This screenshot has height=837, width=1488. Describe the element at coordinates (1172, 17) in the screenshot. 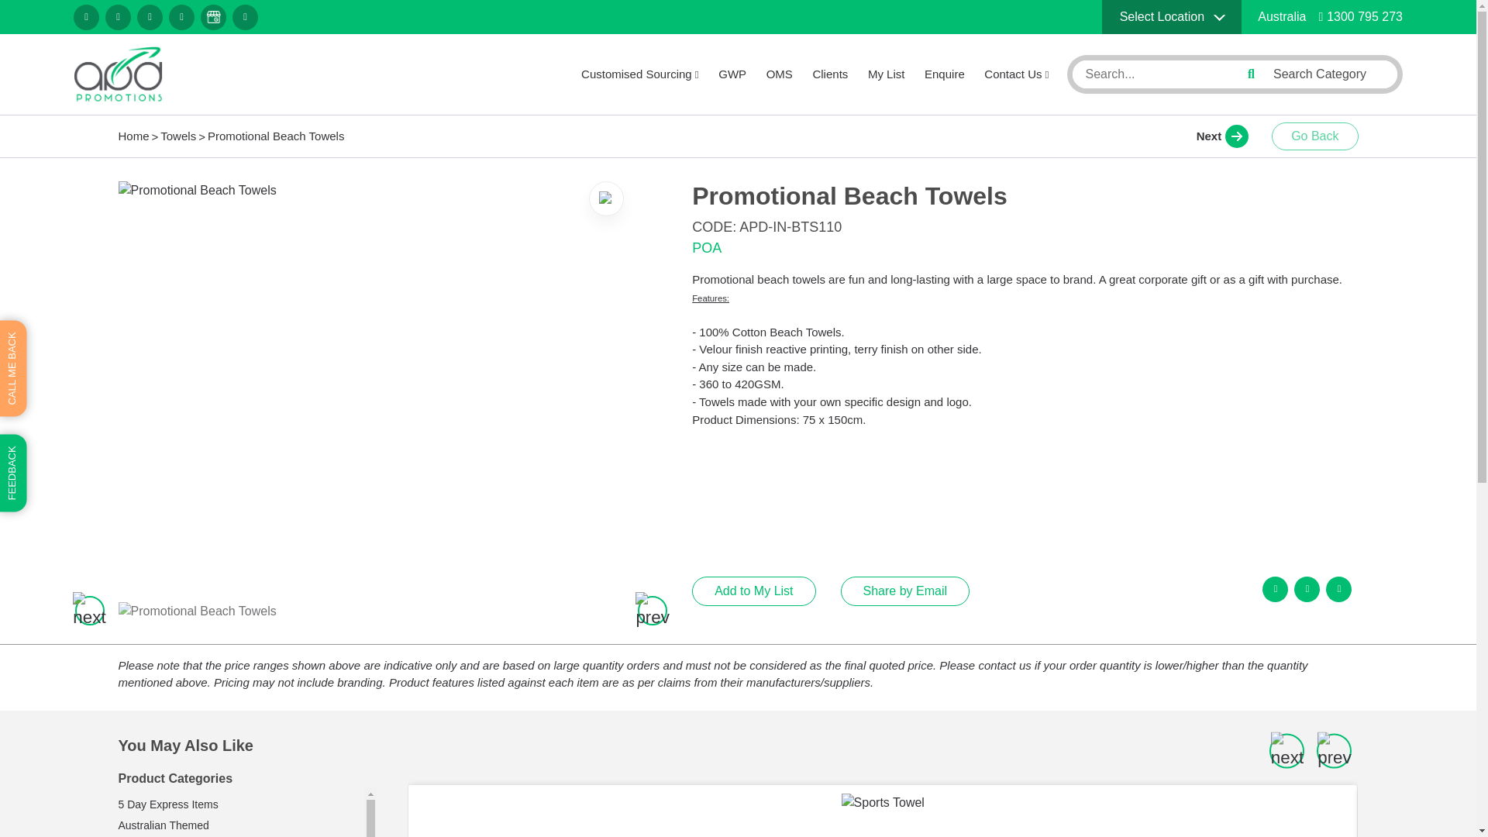

I see `Select Location` at that location.